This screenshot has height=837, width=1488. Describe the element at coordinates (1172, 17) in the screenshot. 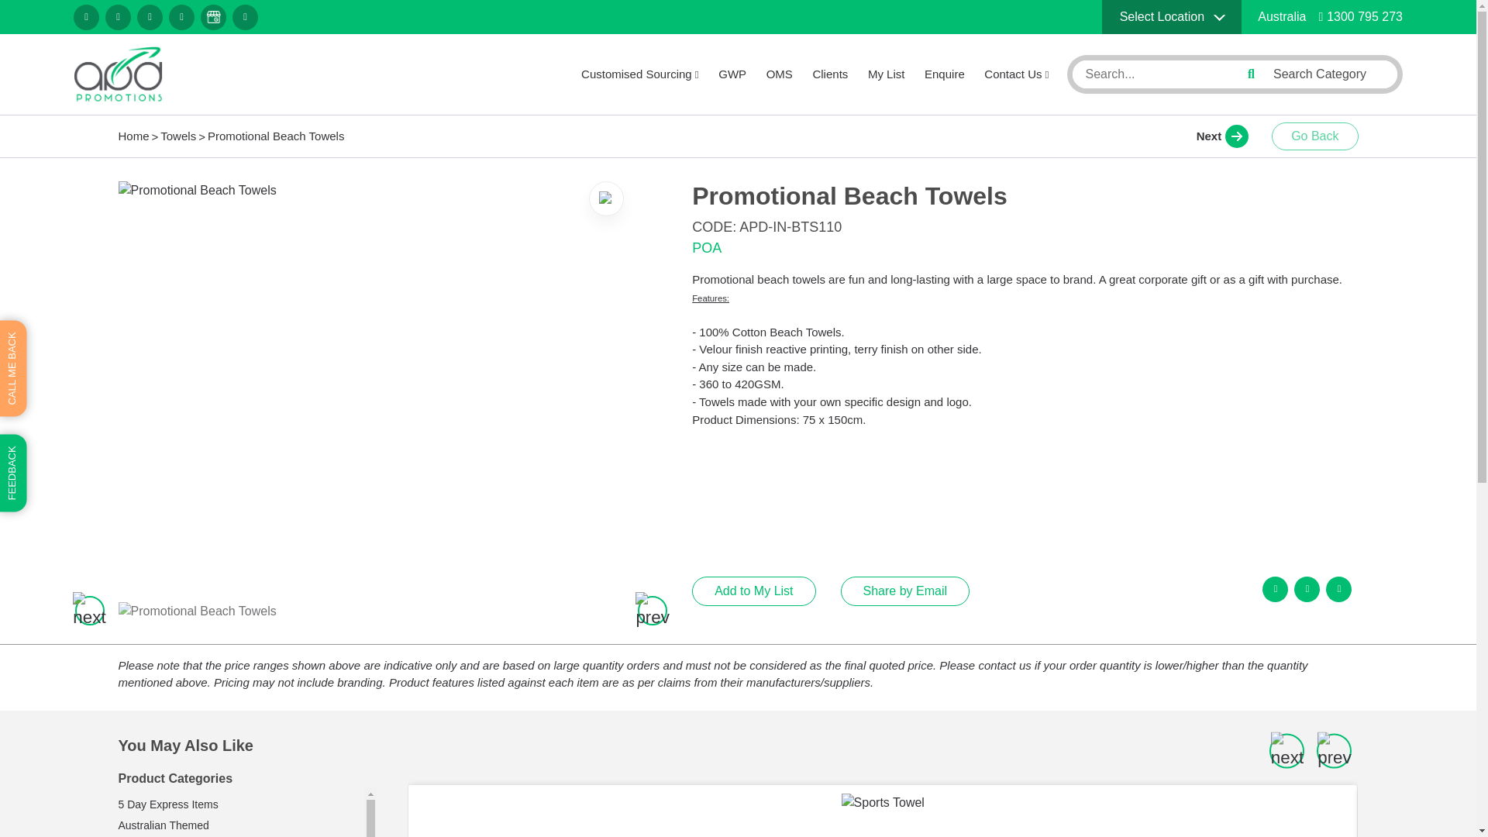

I see `Select Location` at that location.